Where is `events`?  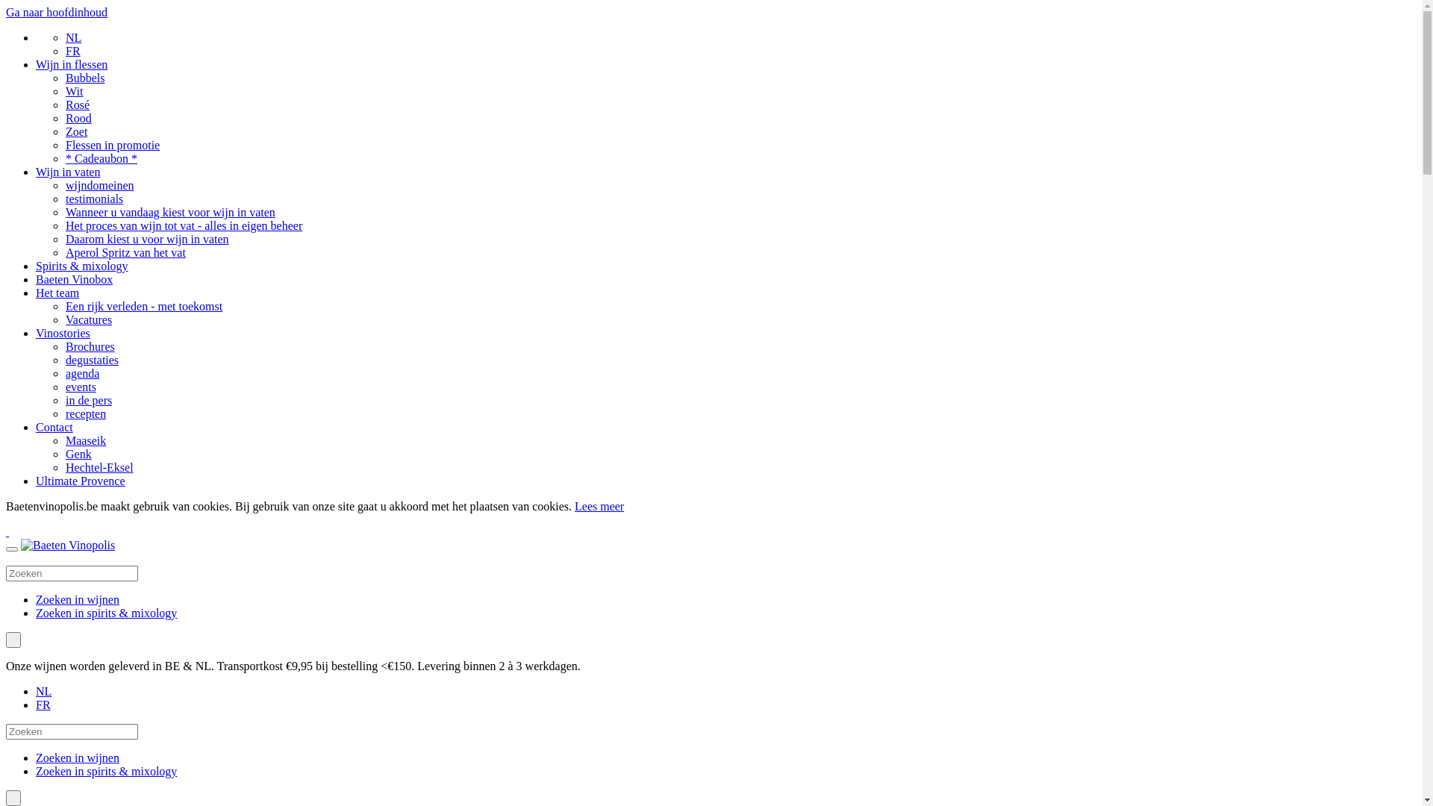
events is located at coordinates (81, 387).